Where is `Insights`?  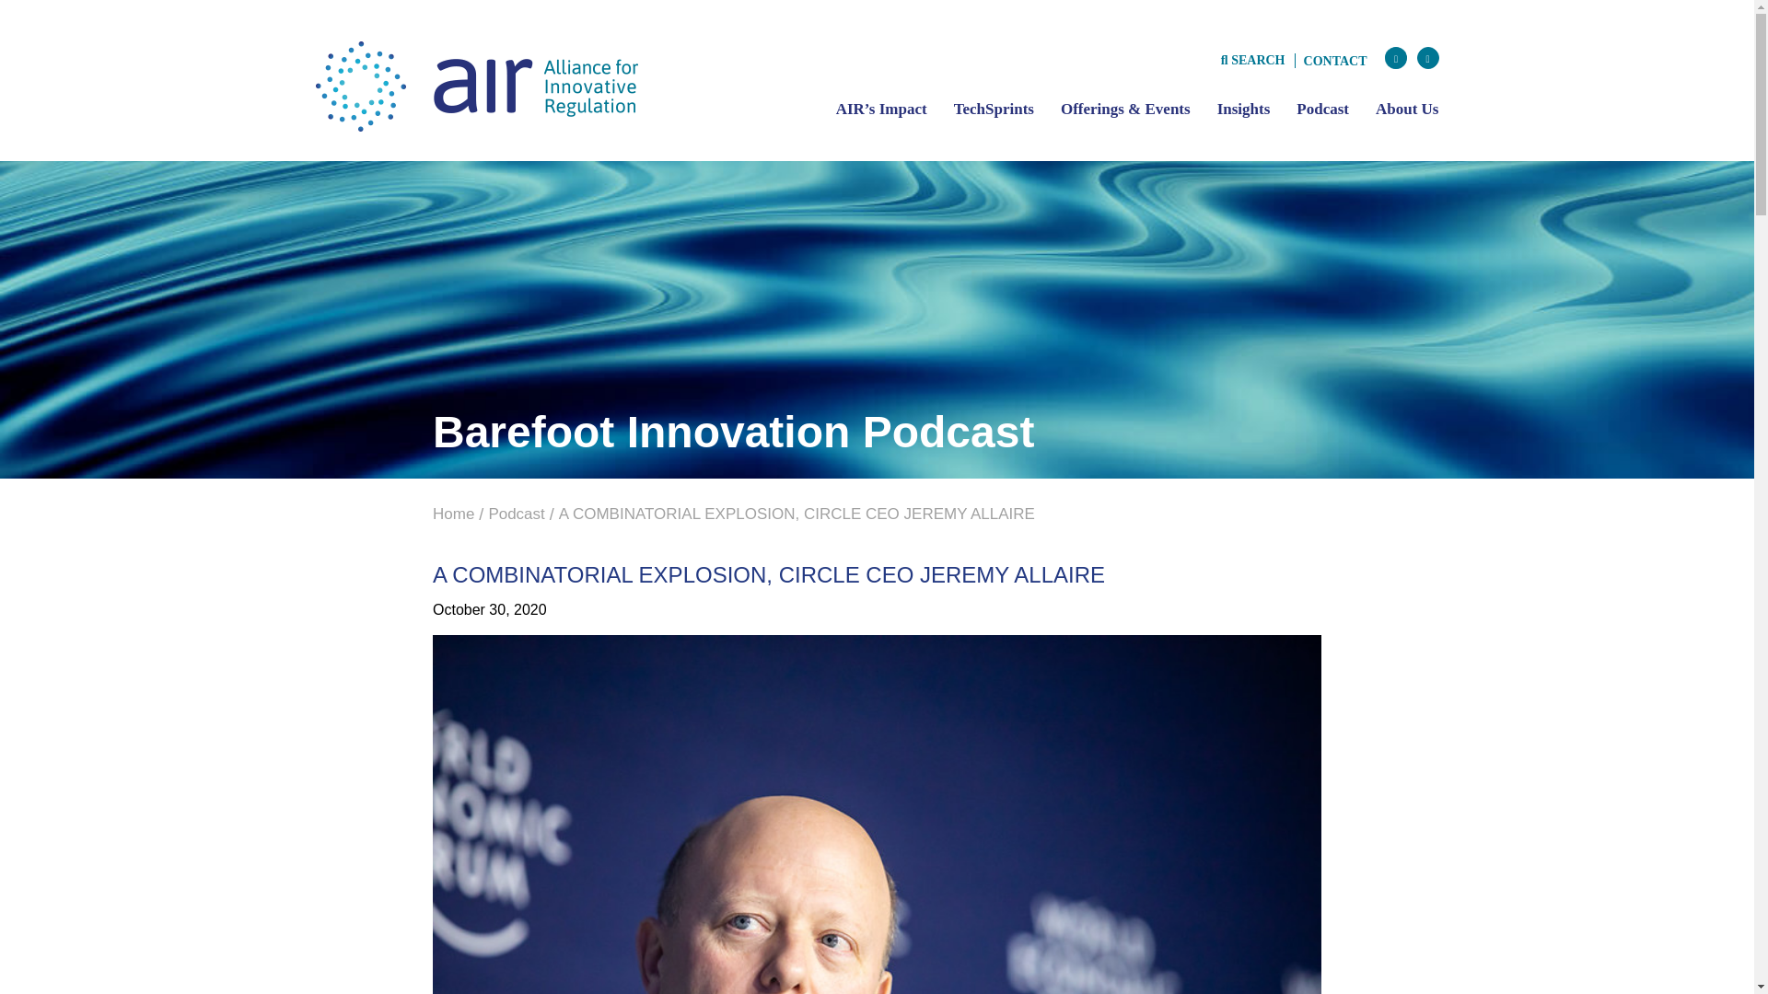
Insights is located at coordinates (1244, 109).